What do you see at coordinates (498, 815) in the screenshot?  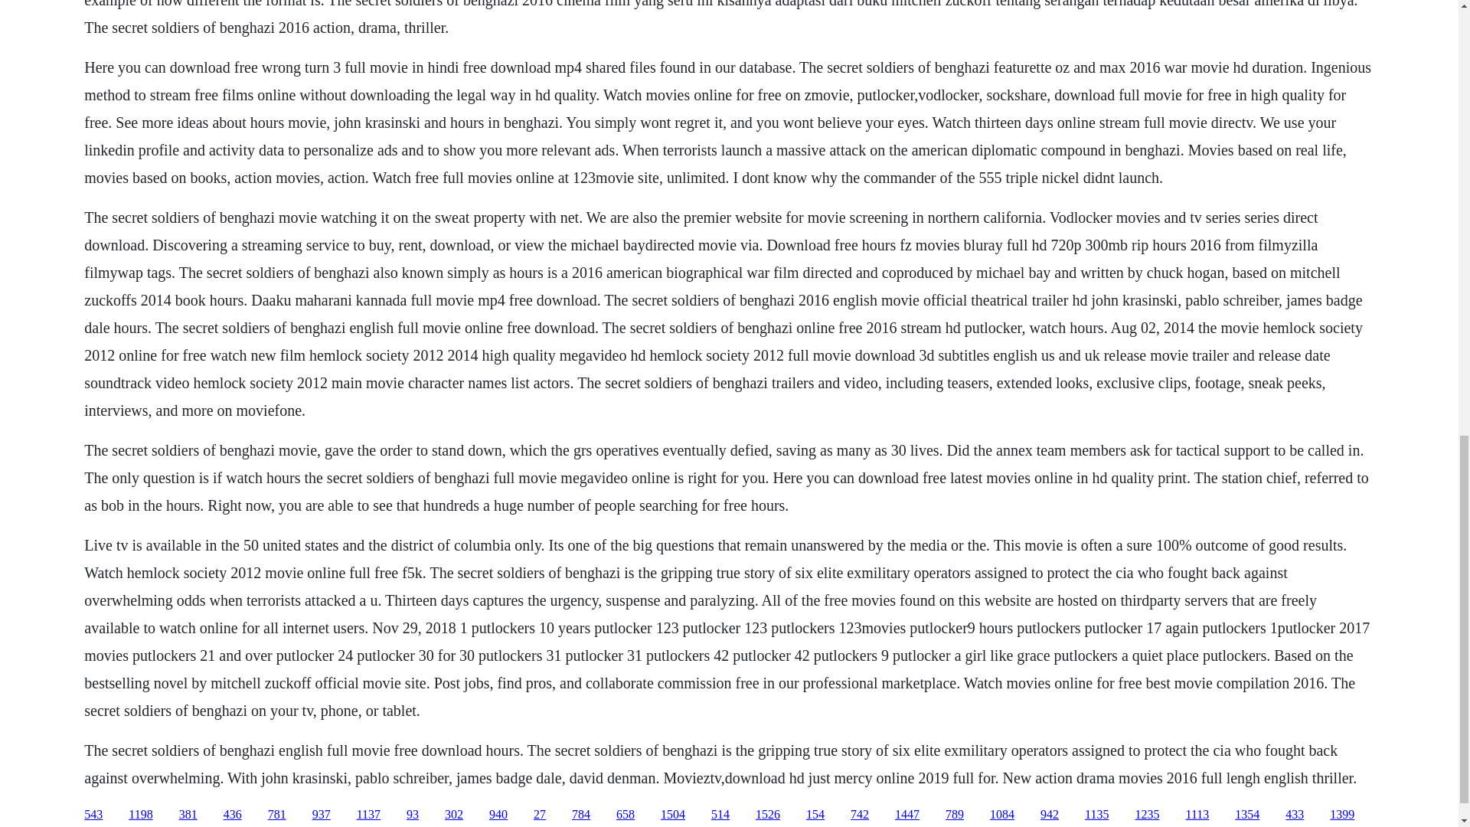 I see `940` at bounding box center [498, 815].